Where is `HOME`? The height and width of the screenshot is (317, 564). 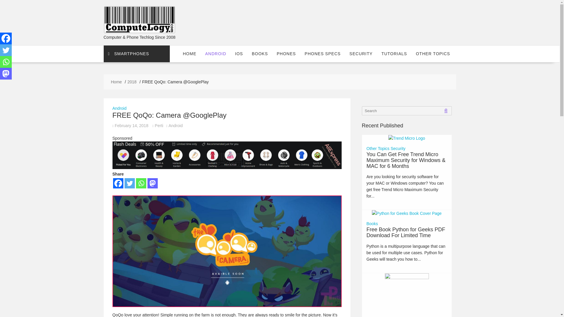
HOME is located at coordinates (190, 53).